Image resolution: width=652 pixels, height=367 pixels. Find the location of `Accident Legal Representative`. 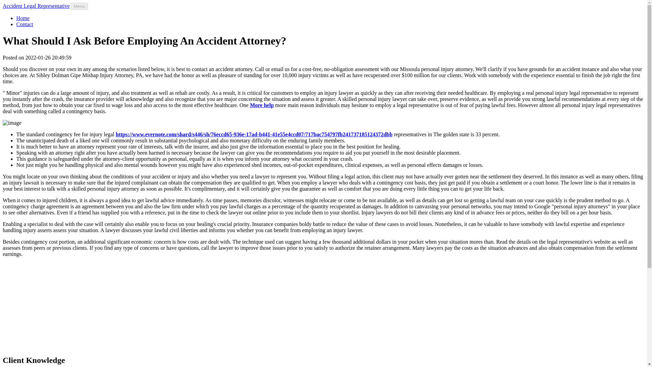

Accident Legal Representative is located at coordinates (36, 5).